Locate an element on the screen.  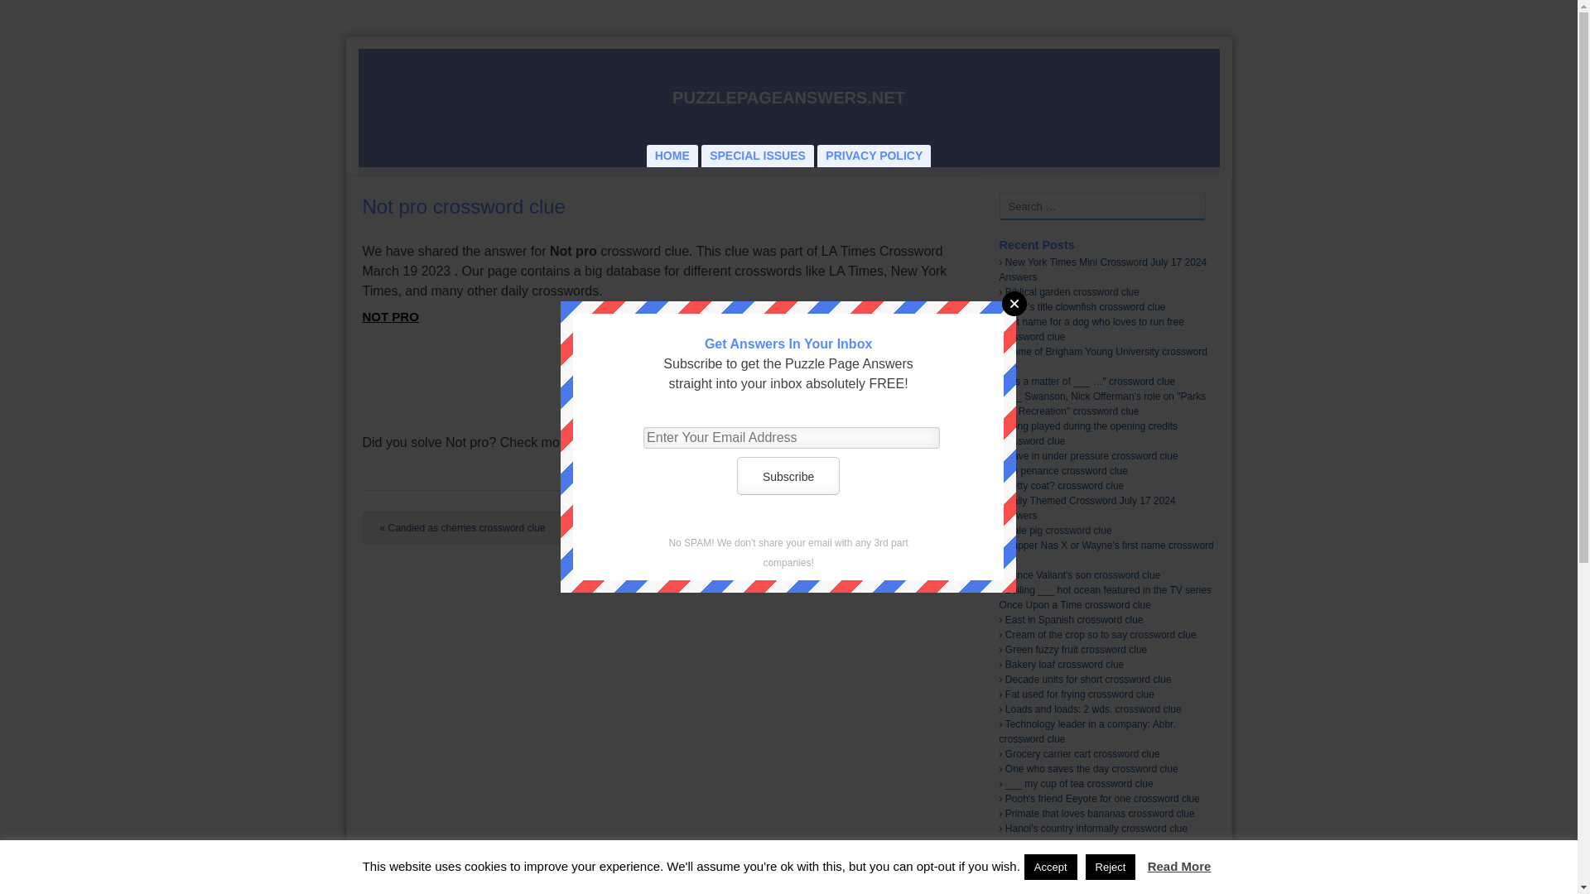
PUZZLEPAGEANSWERS.NET is located at coordinates (788, 98).